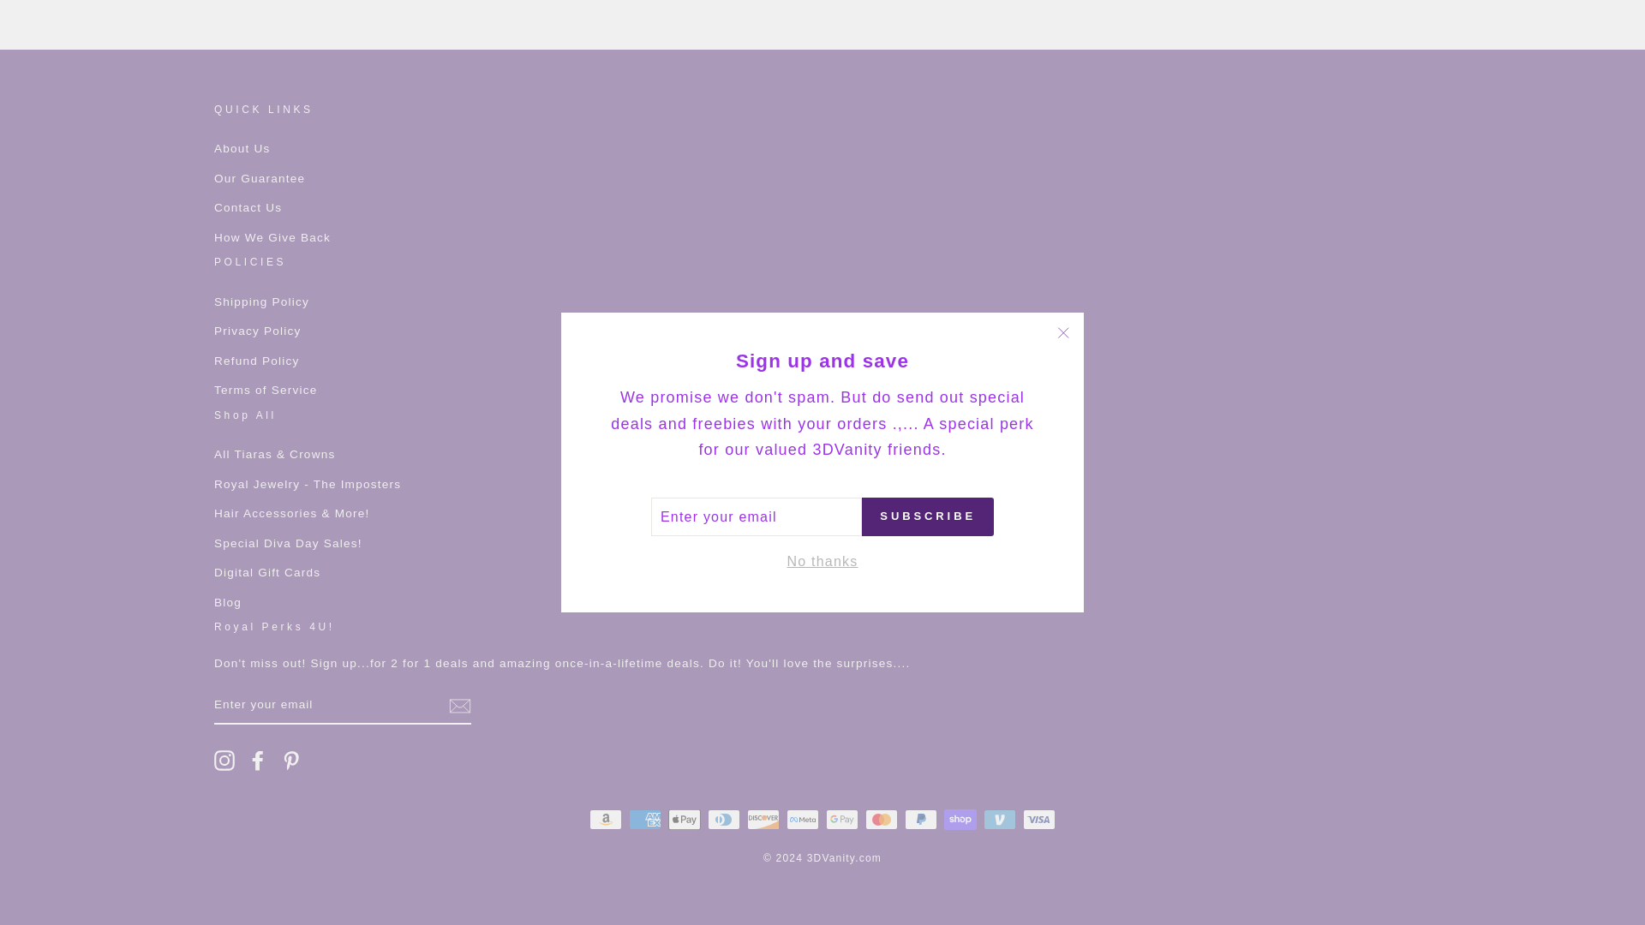  I want to click on Discover, so click(763, 819).